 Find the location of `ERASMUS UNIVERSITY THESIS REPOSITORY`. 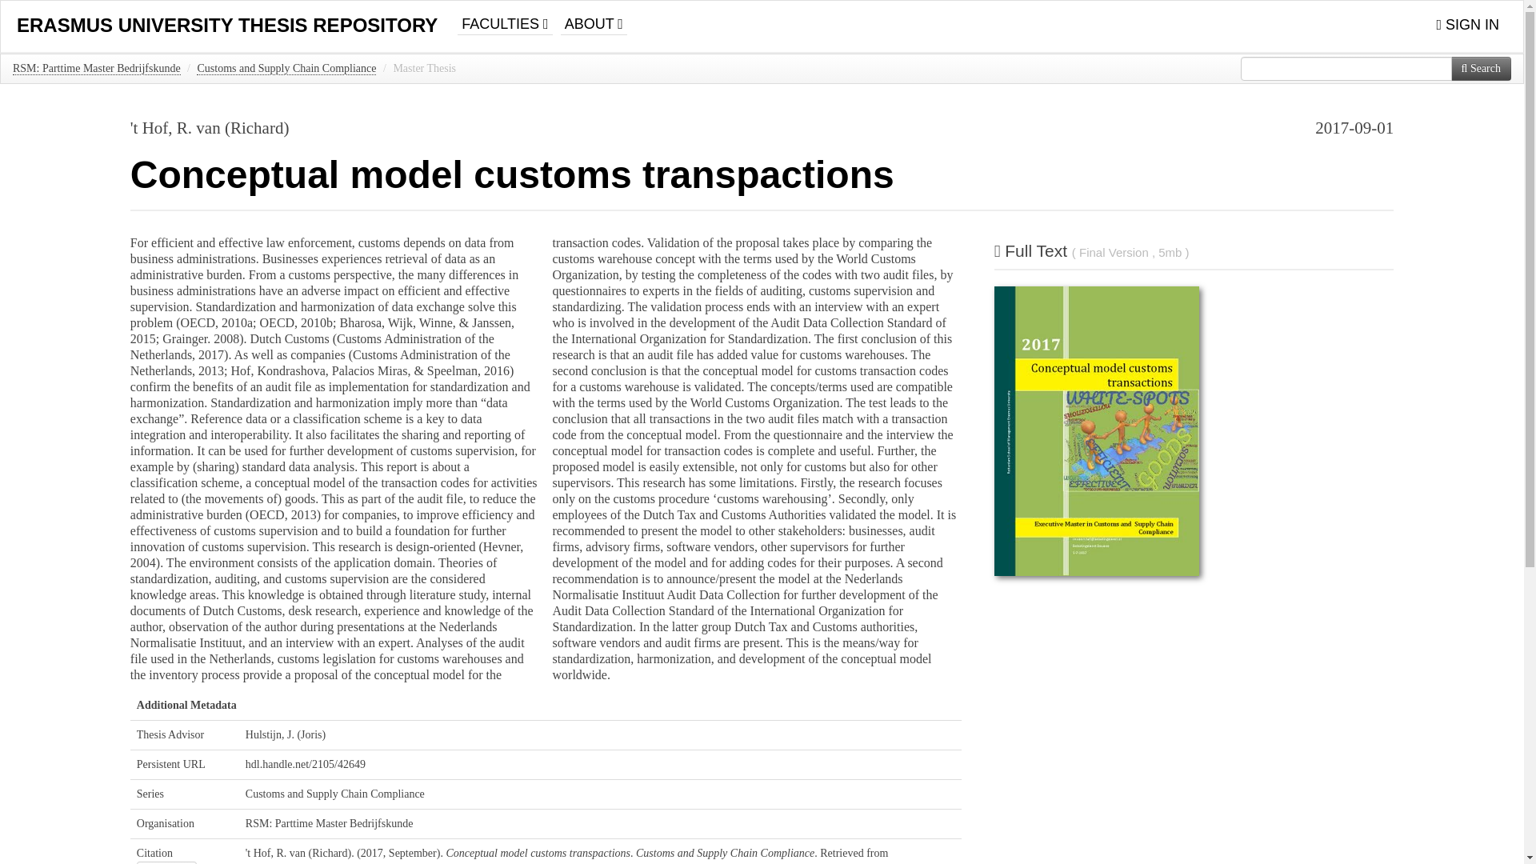

ERASMUS UNIVERSITY THESIS REPOSITORY is located at coordinates (227, 26).